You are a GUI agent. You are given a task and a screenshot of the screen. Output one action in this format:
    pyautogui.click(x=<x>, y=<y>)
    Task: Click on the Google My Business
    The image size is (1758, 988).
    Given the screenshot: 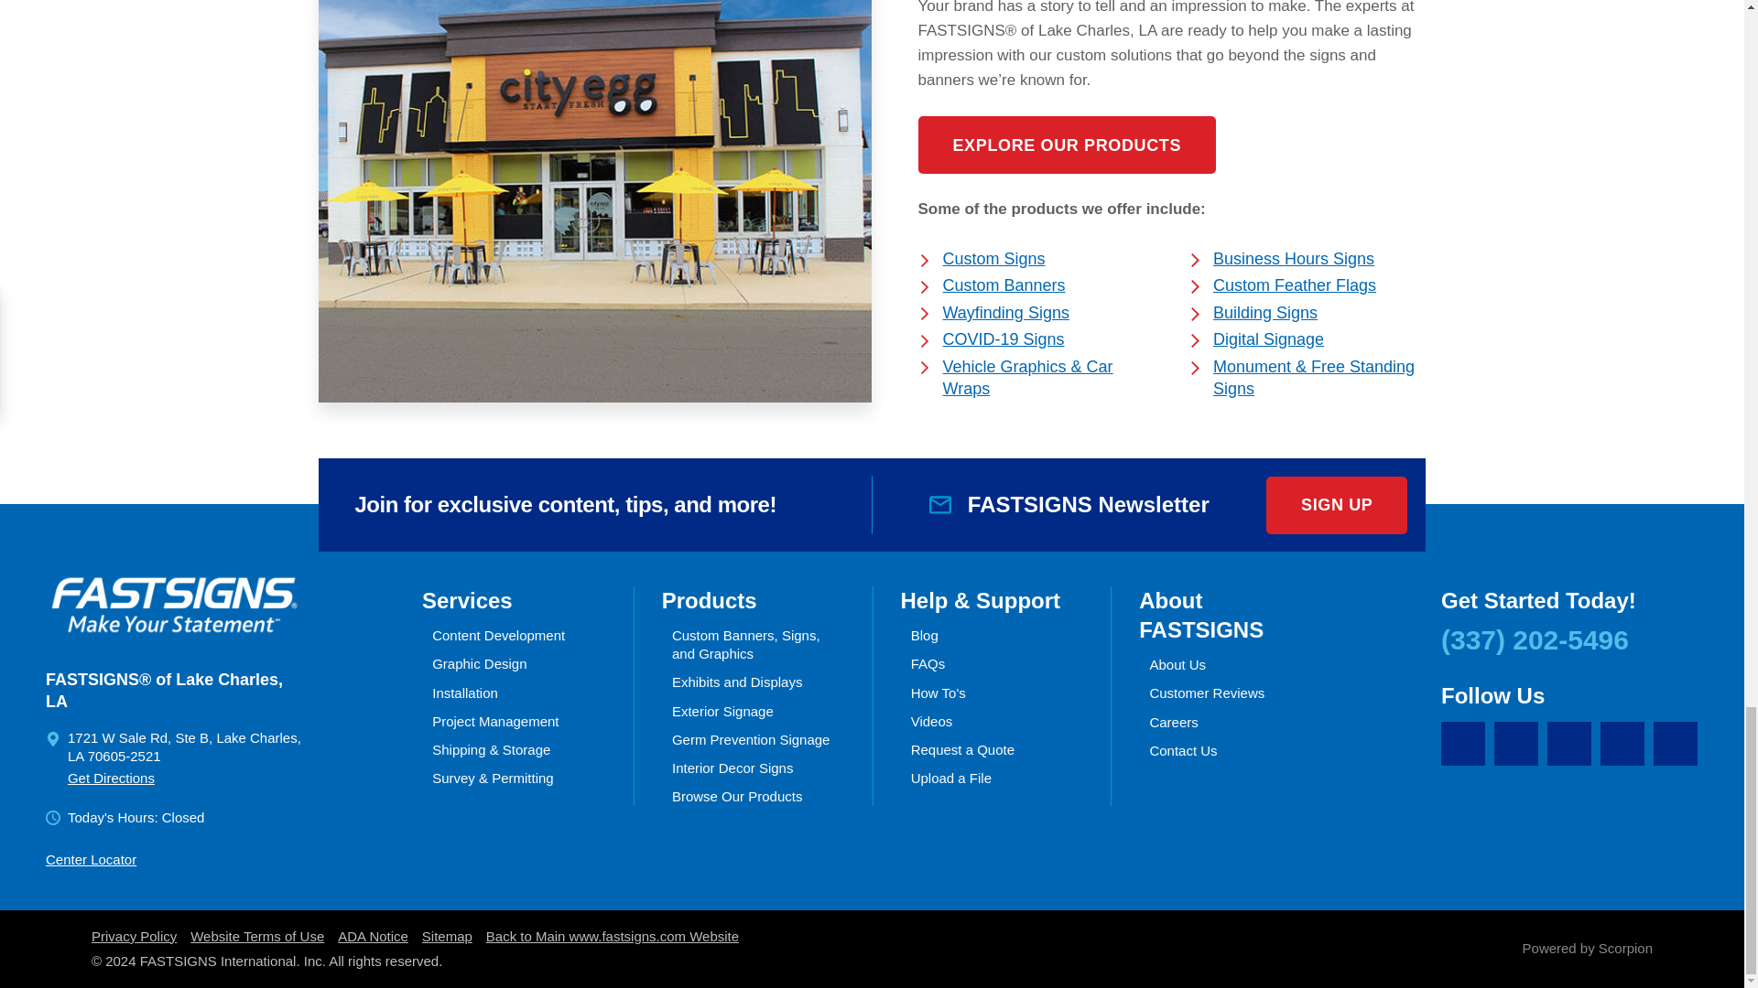 What is the action you would take?
    pyautogui.click(x=1463, y=744)
    